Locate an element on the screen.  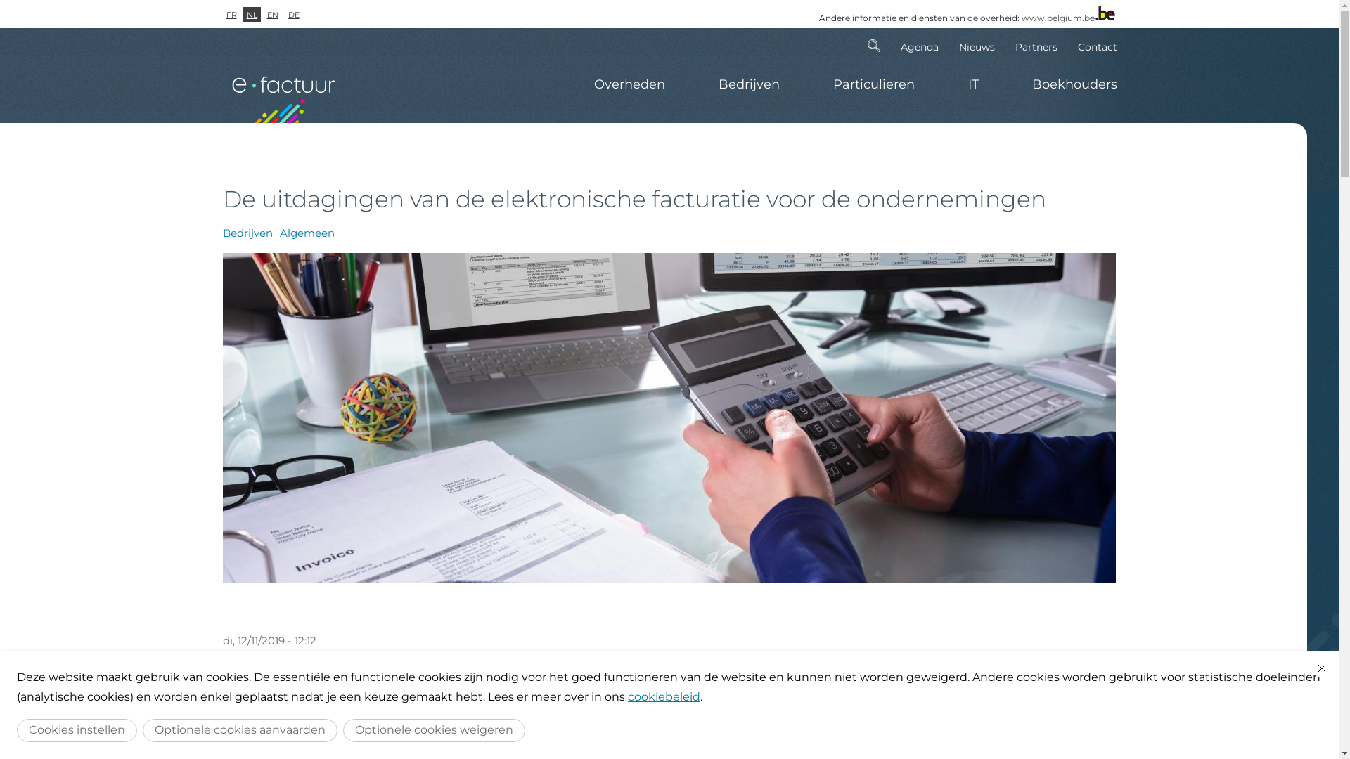
Zoeken is located at coordinates (874, 46).